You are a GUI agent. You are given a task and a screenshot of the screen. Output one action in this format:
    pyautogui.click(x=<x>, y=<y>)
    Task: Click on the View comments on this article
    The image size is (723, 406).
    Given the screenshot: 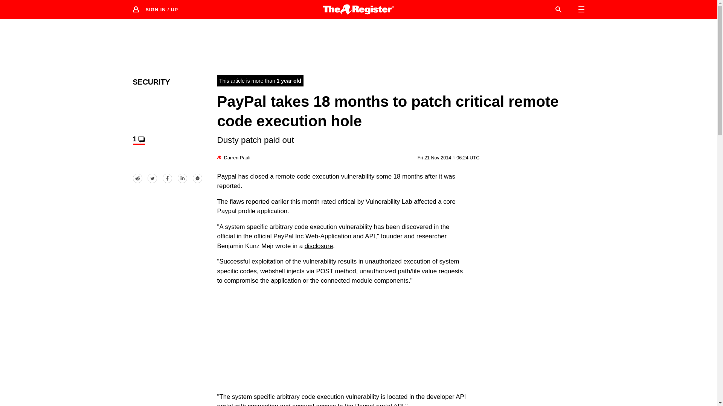 What is the action you would take?
    pyautogui.click(x=139, y=140)
    